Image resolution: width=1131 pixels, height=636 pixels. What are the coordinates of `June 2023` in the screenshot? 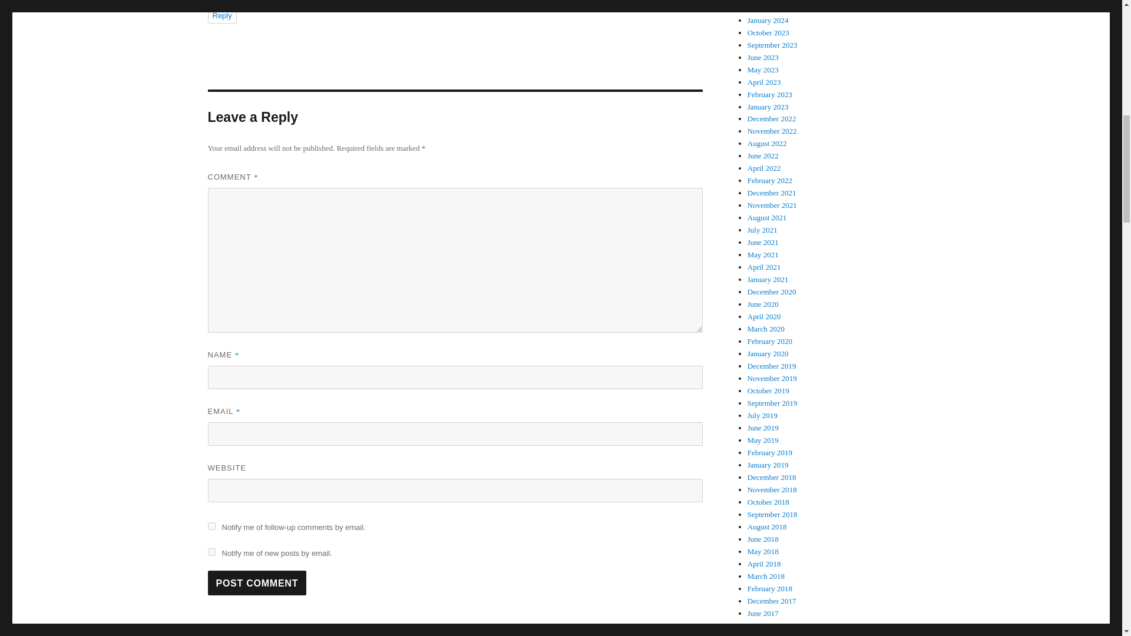 It's located at (763, 57).